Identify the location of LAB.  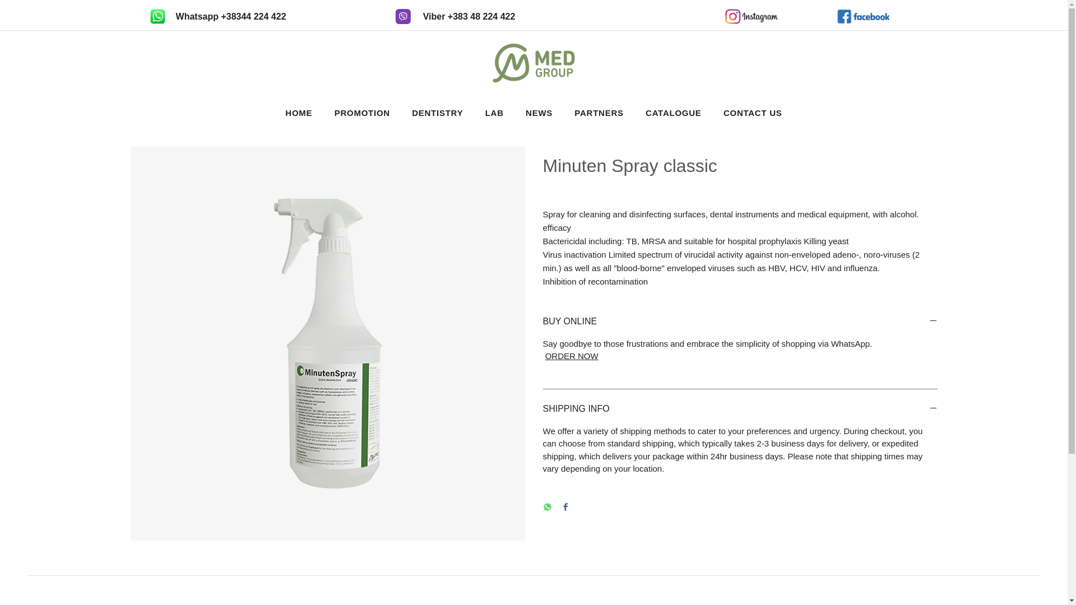
(494, 112).